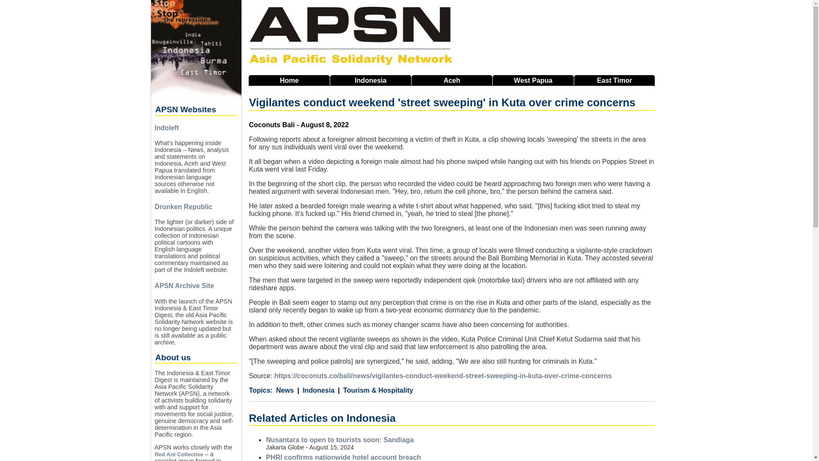 This screenshot has height=461, width=819. I want to click on Home, so click(289, 80).